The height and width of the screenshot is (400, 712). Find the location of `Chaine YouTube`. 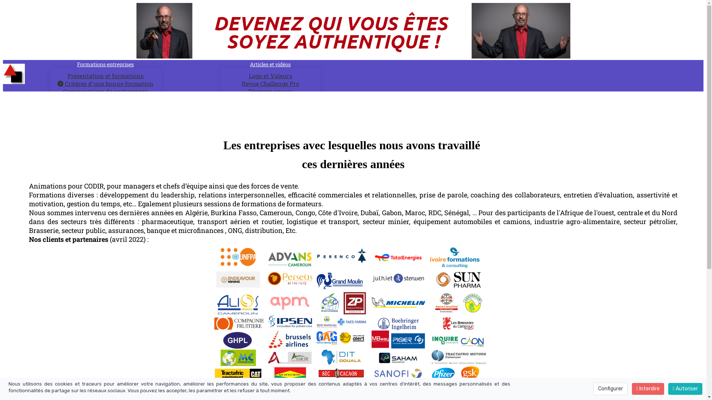

Chaine YouTube is located at coordinates (270, 99).